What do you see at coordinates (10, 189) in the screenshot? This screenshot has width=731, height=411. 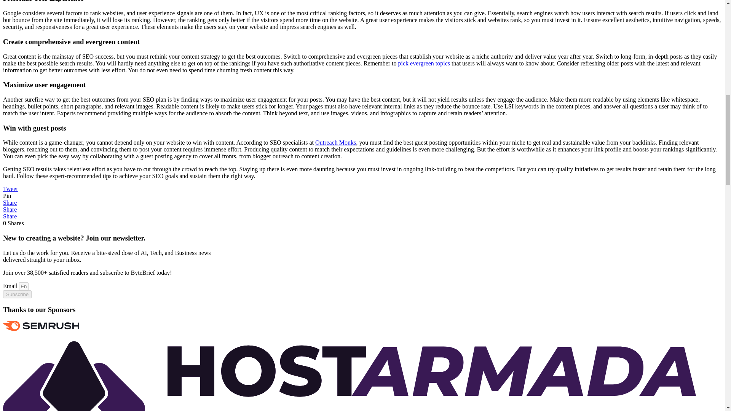 I see `Tweet` at bounding box center [10, 189].